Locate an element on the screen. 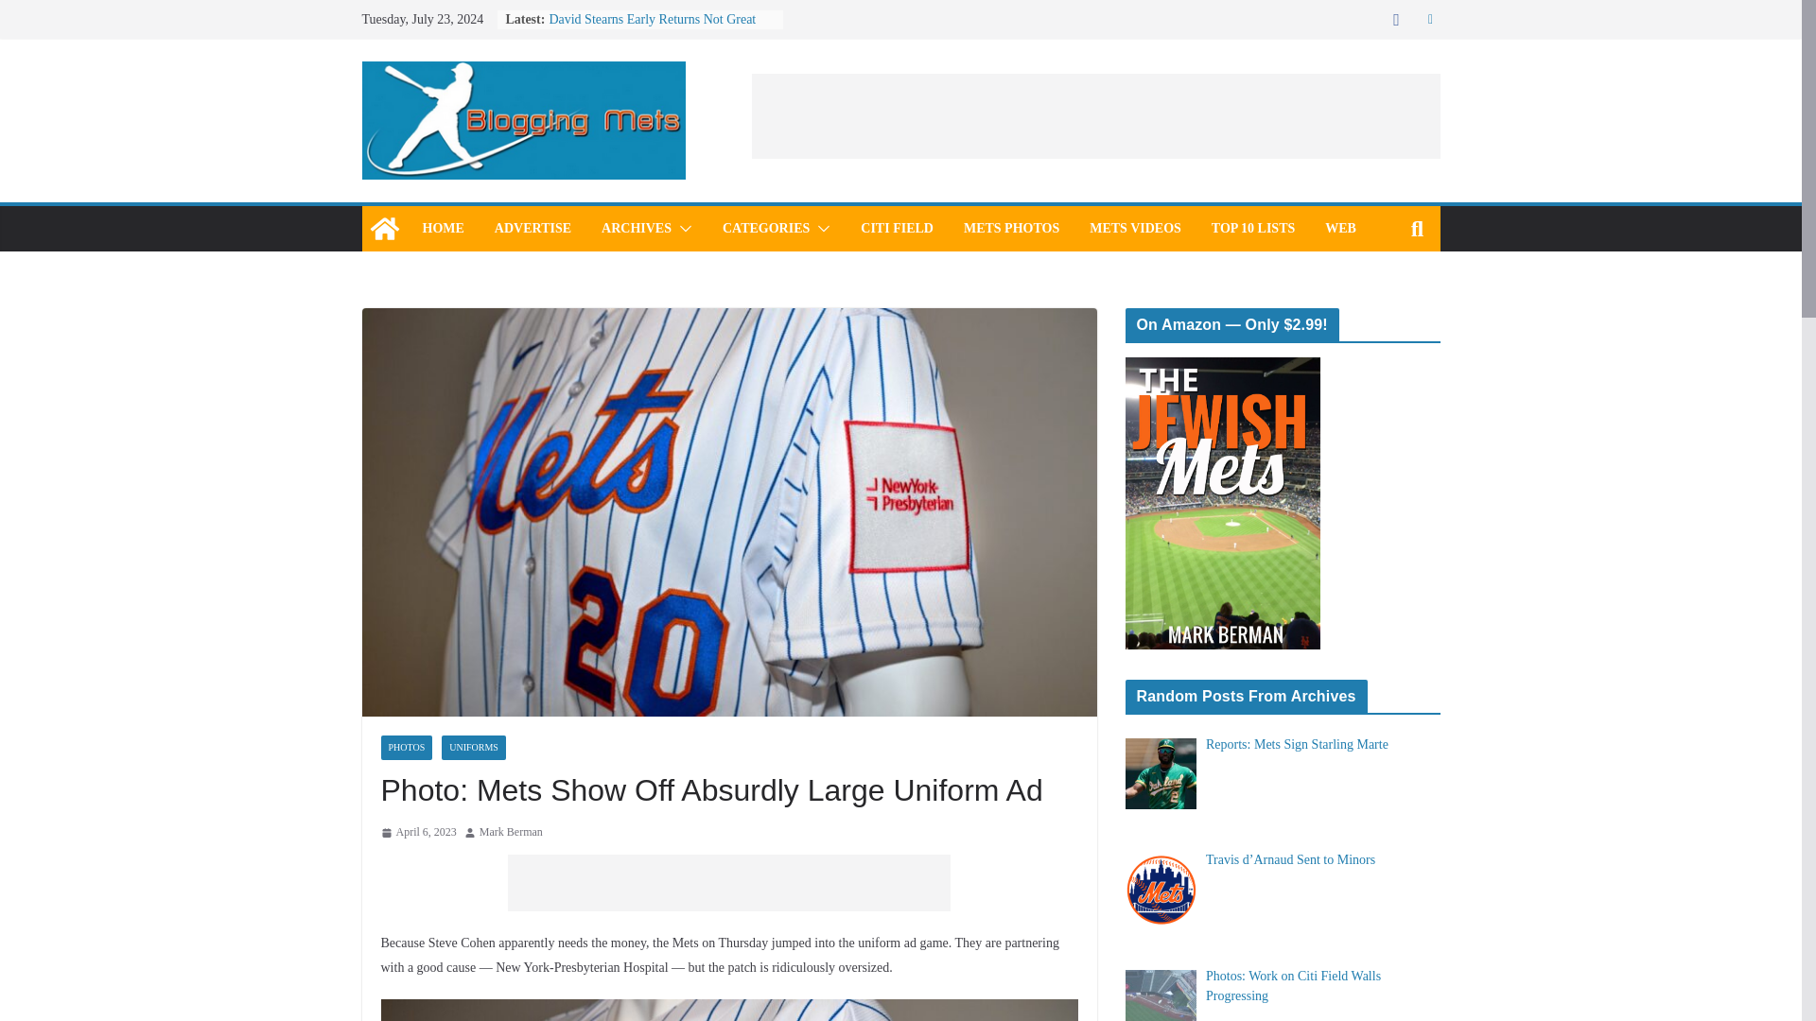 Image resolution: width=1816 pixels, height=1021 pixels. ADVERTISE is located at coordinates (533, 228).